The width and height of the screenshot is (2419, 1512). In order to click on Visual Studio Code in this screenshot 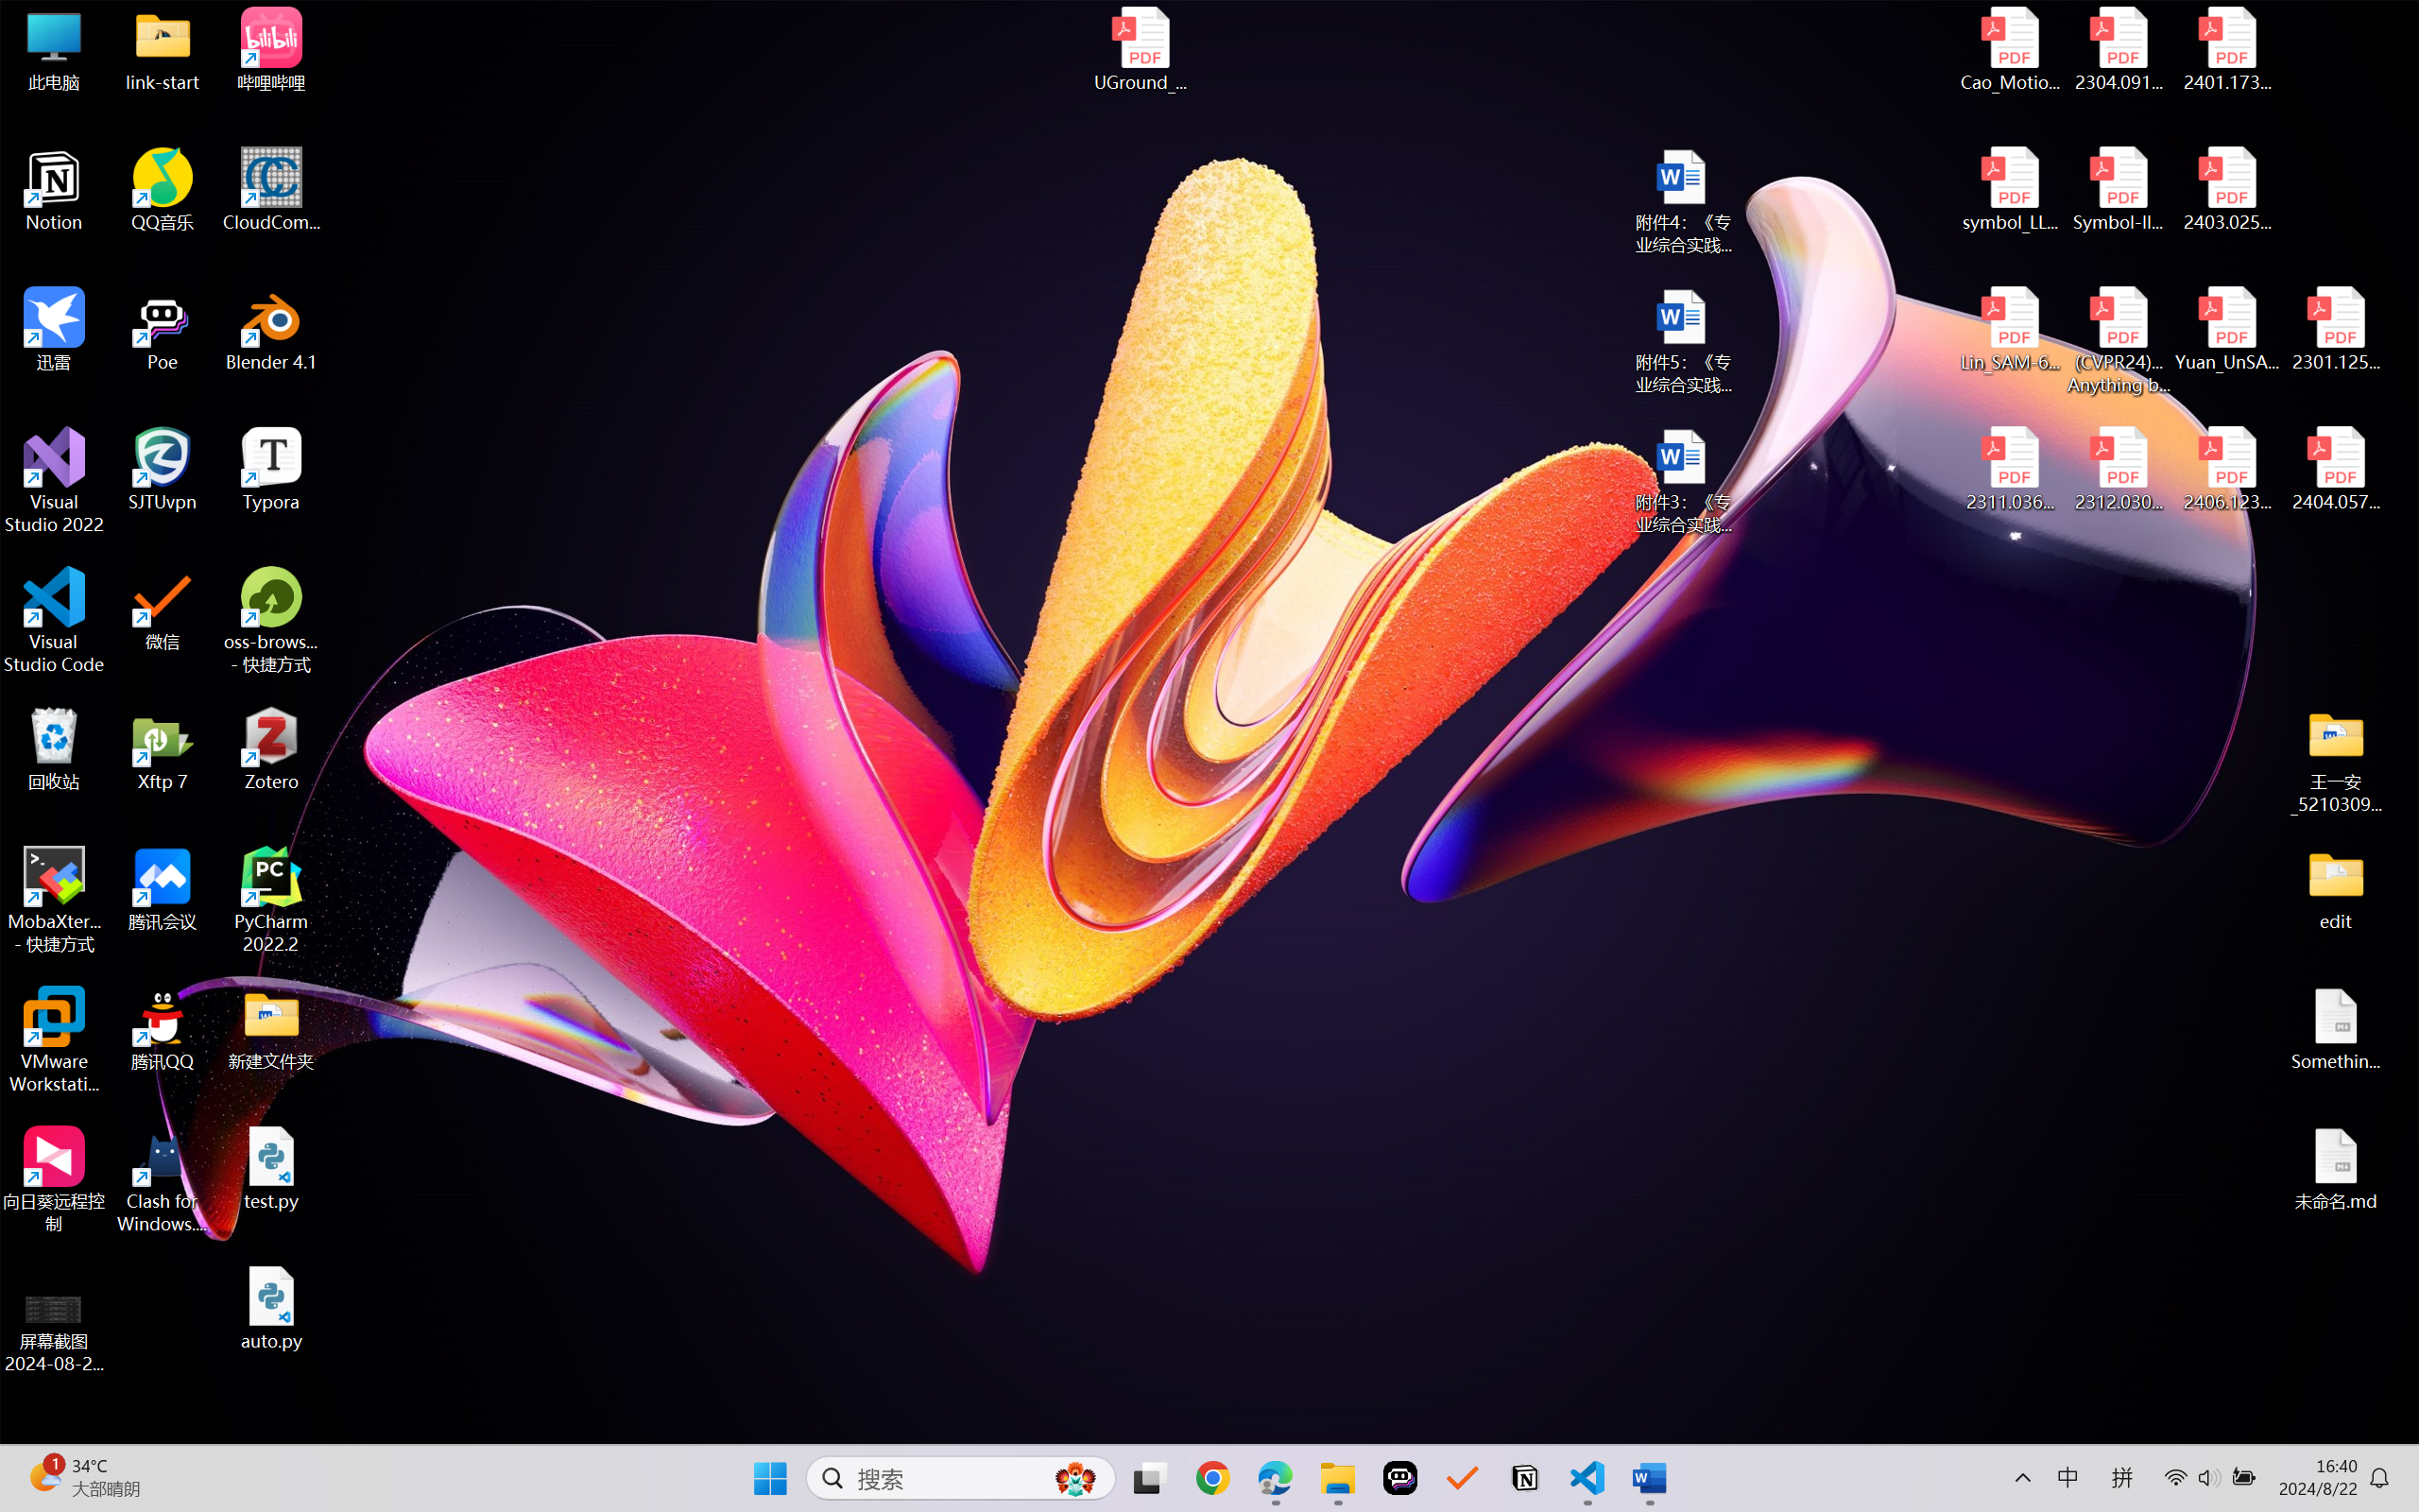, I will do `click(55, 620)`.